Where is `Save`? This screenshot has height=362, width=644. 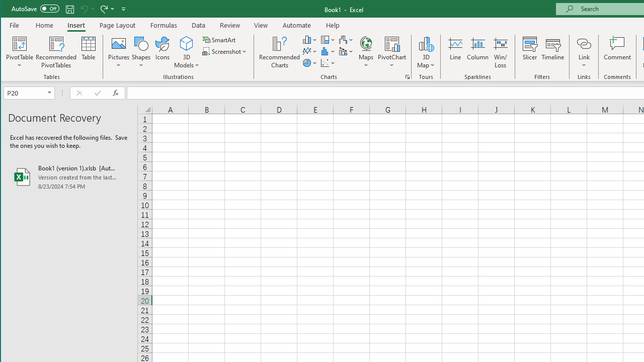
Save is located at coordinates (70, 9).